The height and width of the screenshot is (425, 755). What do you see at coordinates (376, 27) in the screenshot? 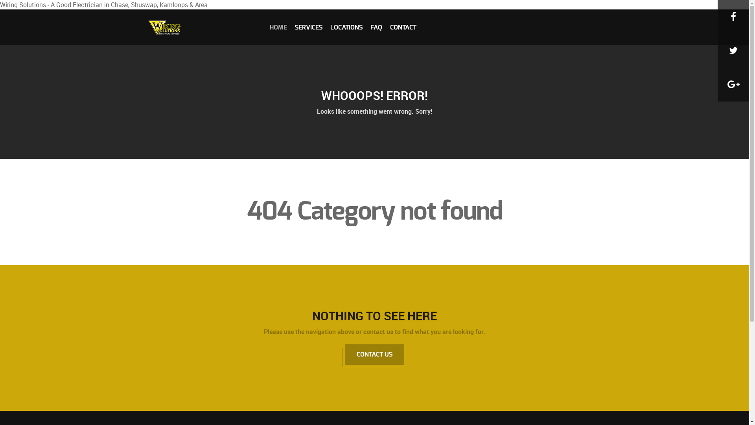
I see `FAQ` at bounding box center [376, 27].